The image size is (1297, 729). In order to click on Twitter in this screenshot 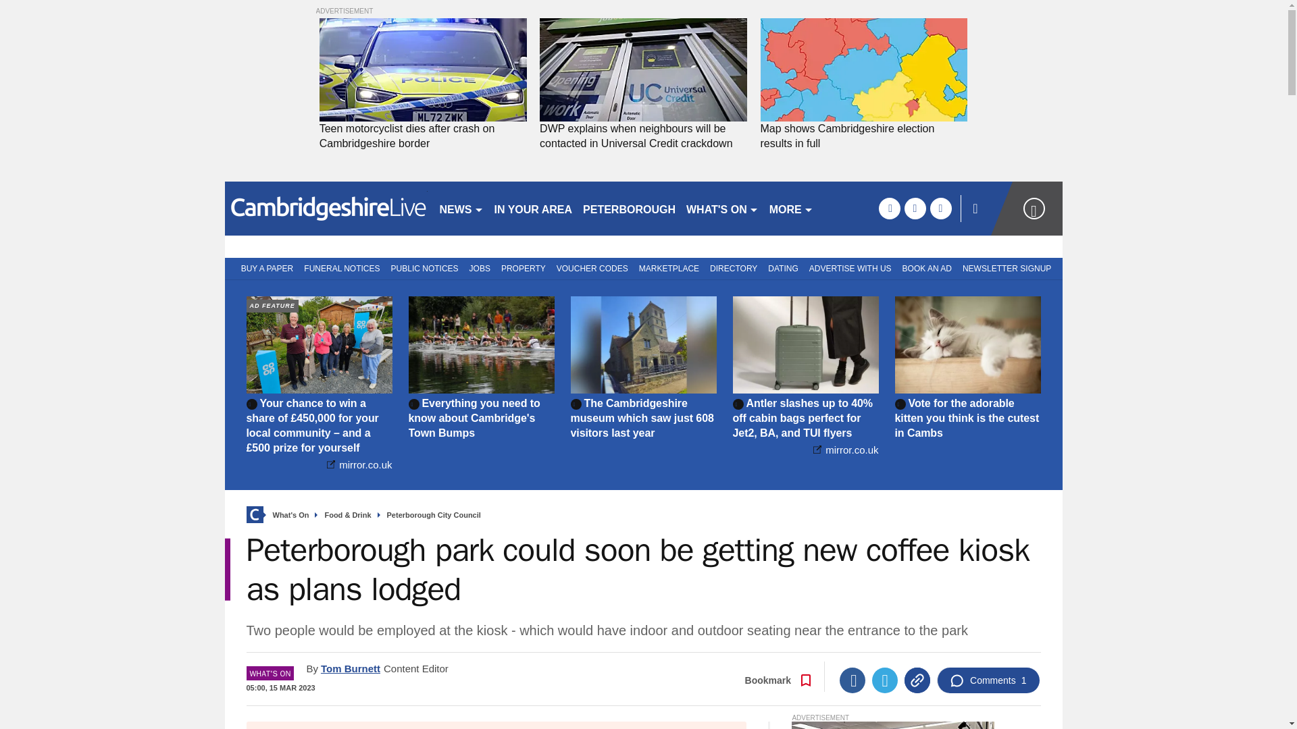, I will do `click(884, 680)`.